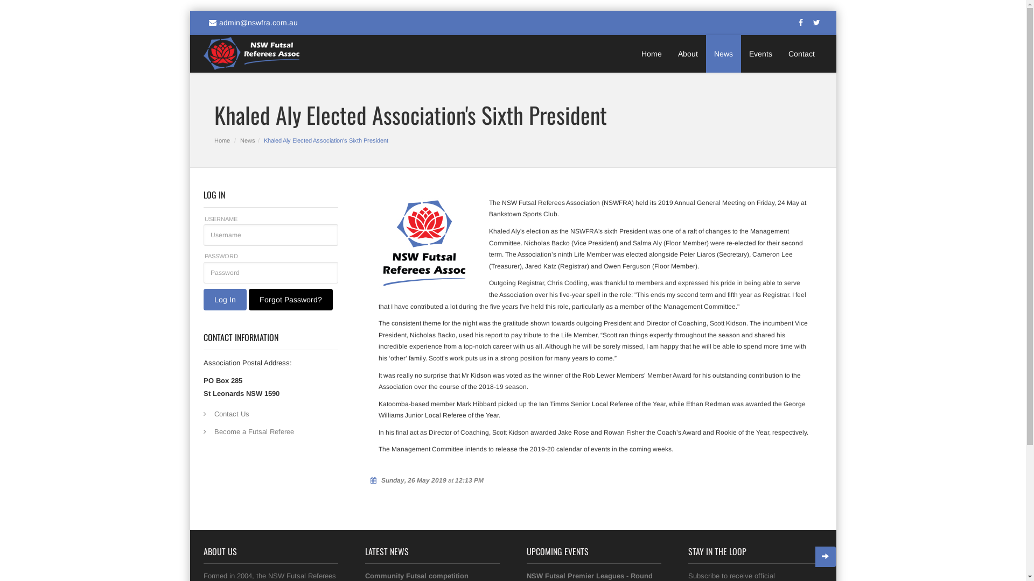 The image size is (1034, 581). Describe the element at coordinates (652, 54) in the screenshot. I see `Home` at that location.